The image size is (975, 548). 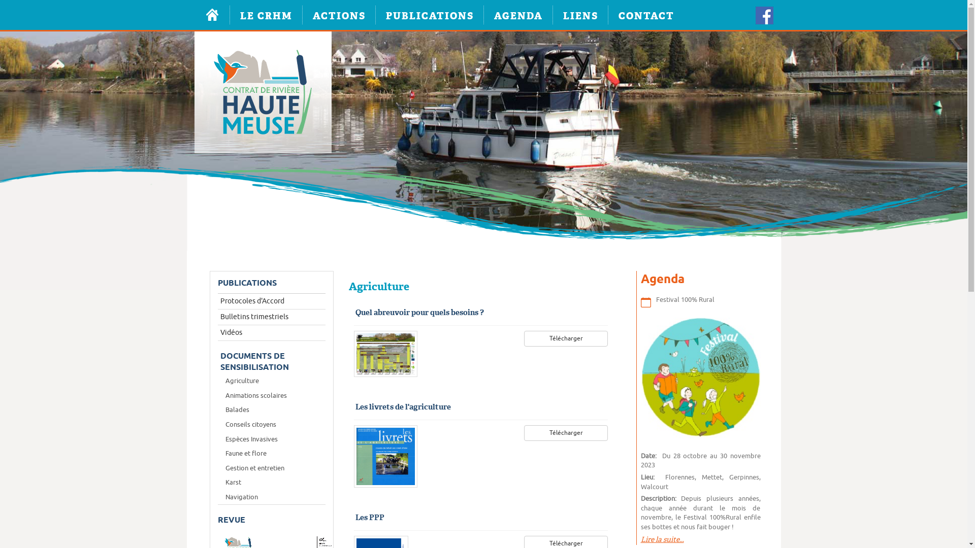 What do you see at coordinates (271, 483) in the screenshot?
I see `Karst` at bounding box center [271, 483].